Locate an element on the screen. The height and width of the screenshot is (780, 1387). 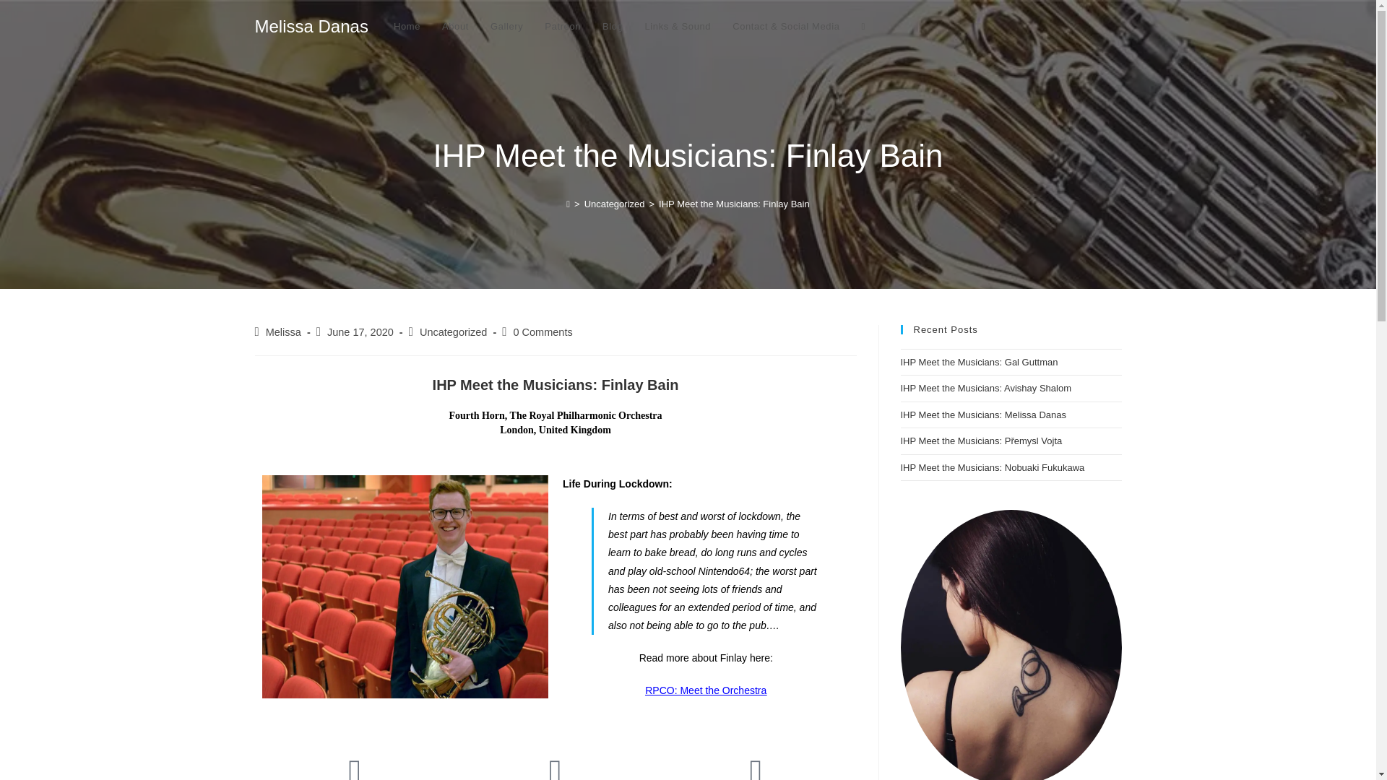
0 Comments is located at coordinates (542, 332).